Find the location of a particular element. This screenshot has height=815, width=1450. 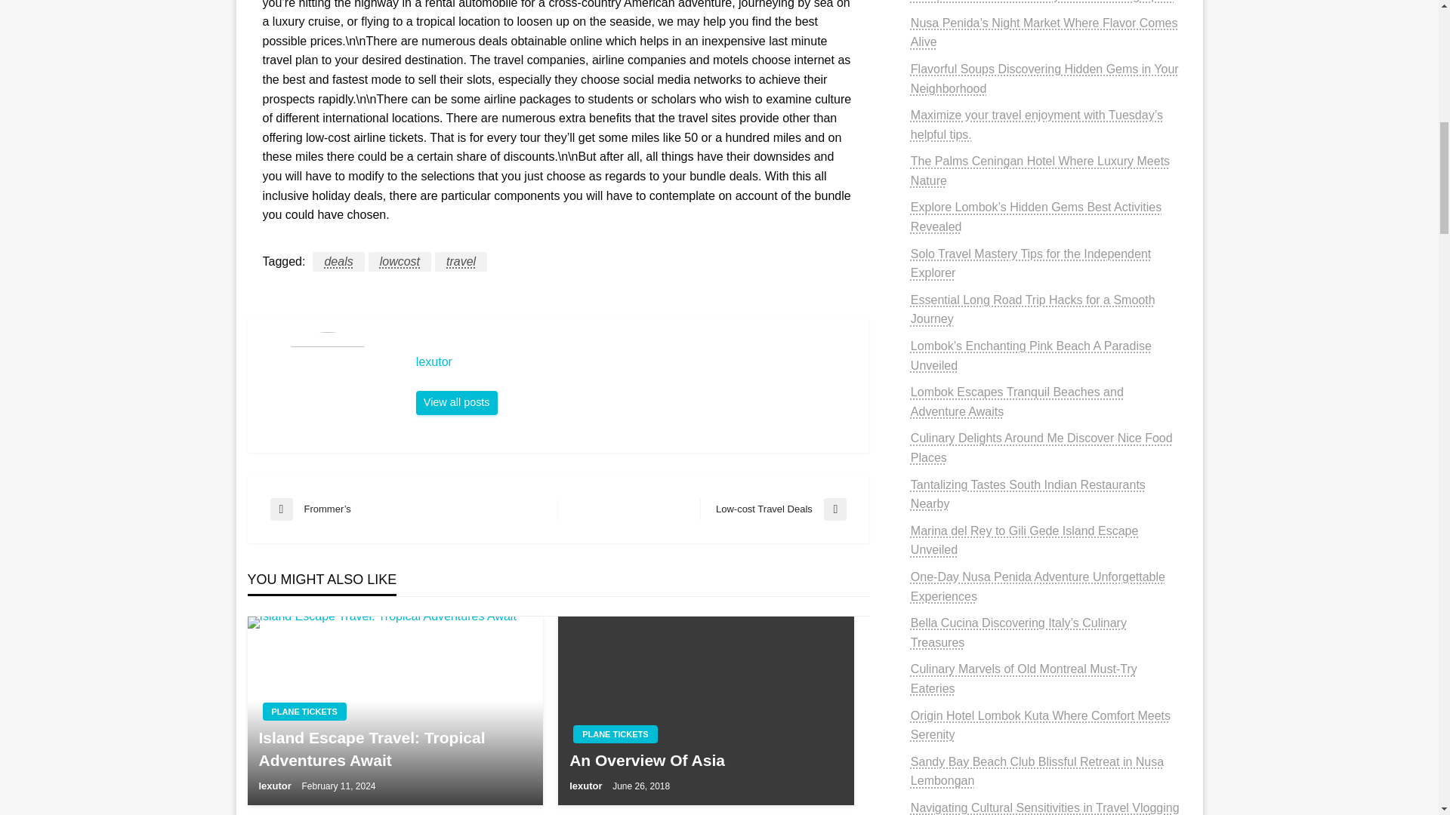

lexutor is located at coordinates (456, 403).